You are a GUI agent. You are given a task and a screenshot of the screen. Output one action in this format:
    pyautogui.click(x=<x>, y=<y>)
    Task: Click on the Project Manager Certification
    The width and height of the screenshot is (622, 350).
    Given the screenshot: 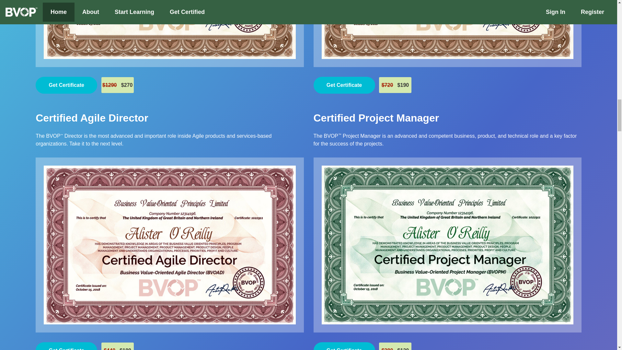 What is the action you would take?
    pyautogui.click(x=376, y=118)
    